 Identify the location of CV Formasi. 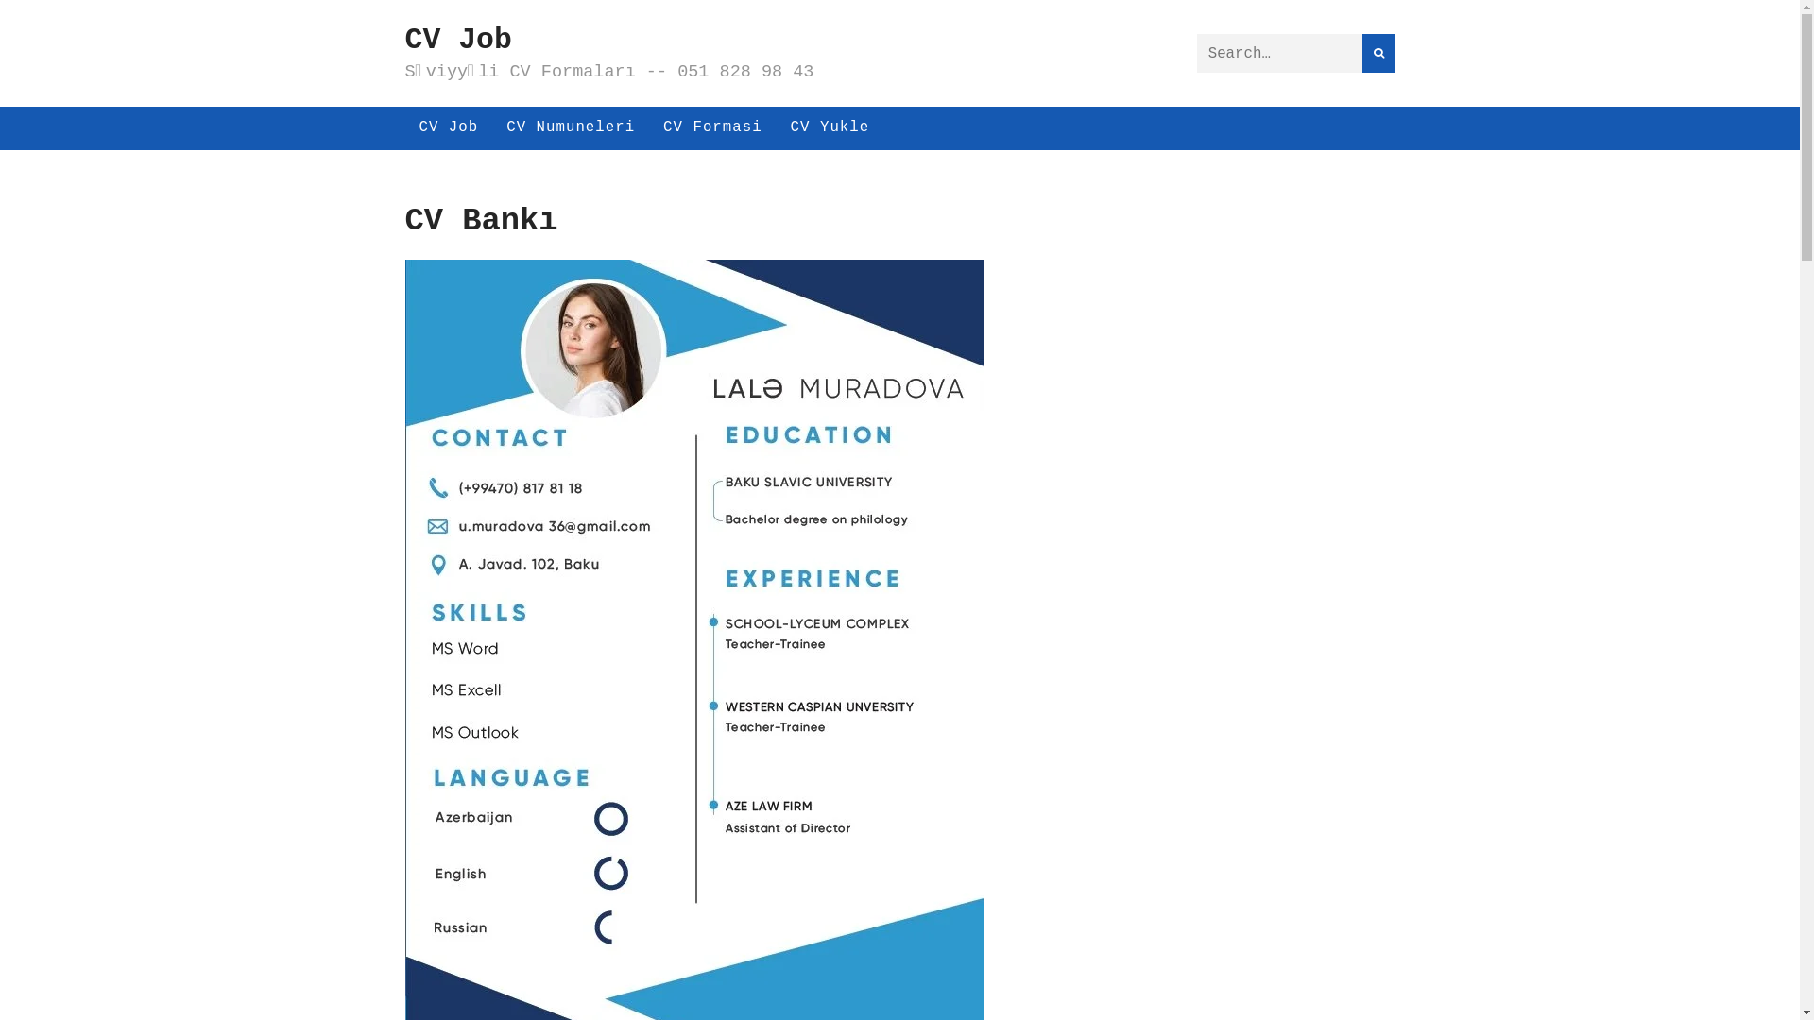
(712, 128).